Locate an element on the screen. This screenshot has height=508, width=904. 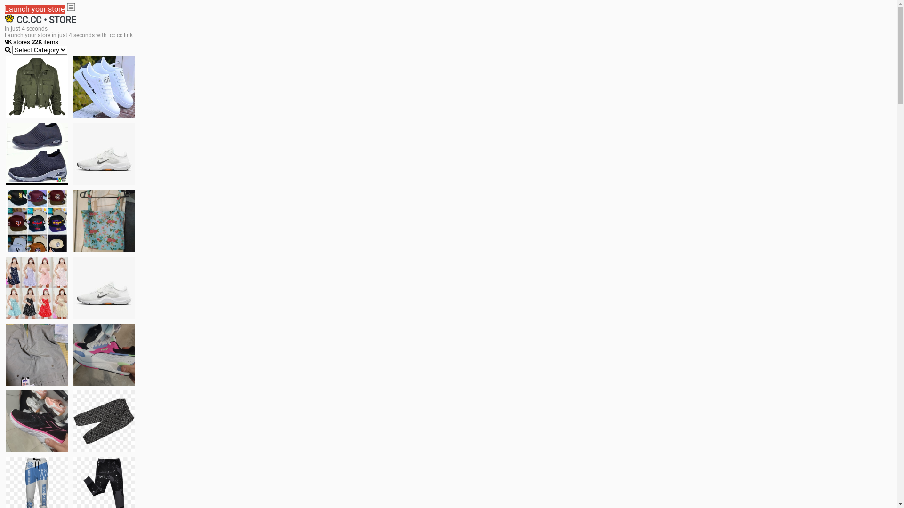
Dress/square nect top is located at coordinates (37, 288).